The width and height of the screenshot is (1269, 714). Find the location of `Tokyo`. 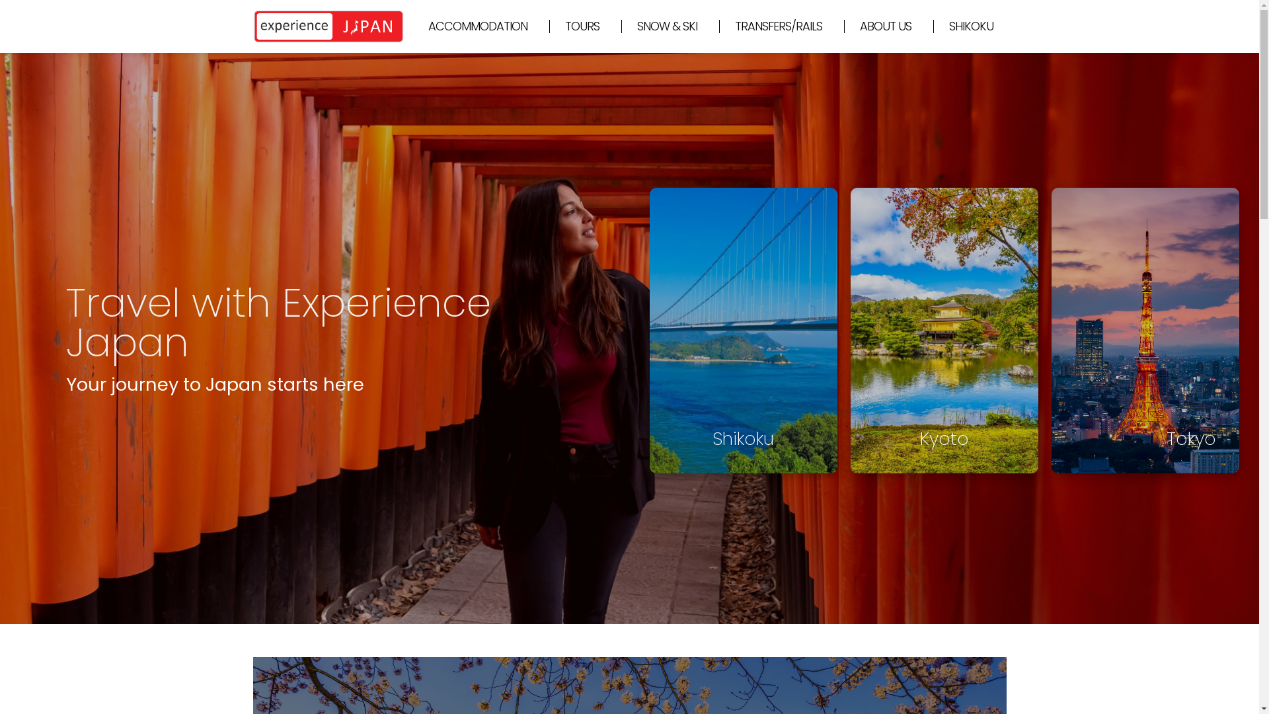

Tokyo is located at coordinates (1145, 331).